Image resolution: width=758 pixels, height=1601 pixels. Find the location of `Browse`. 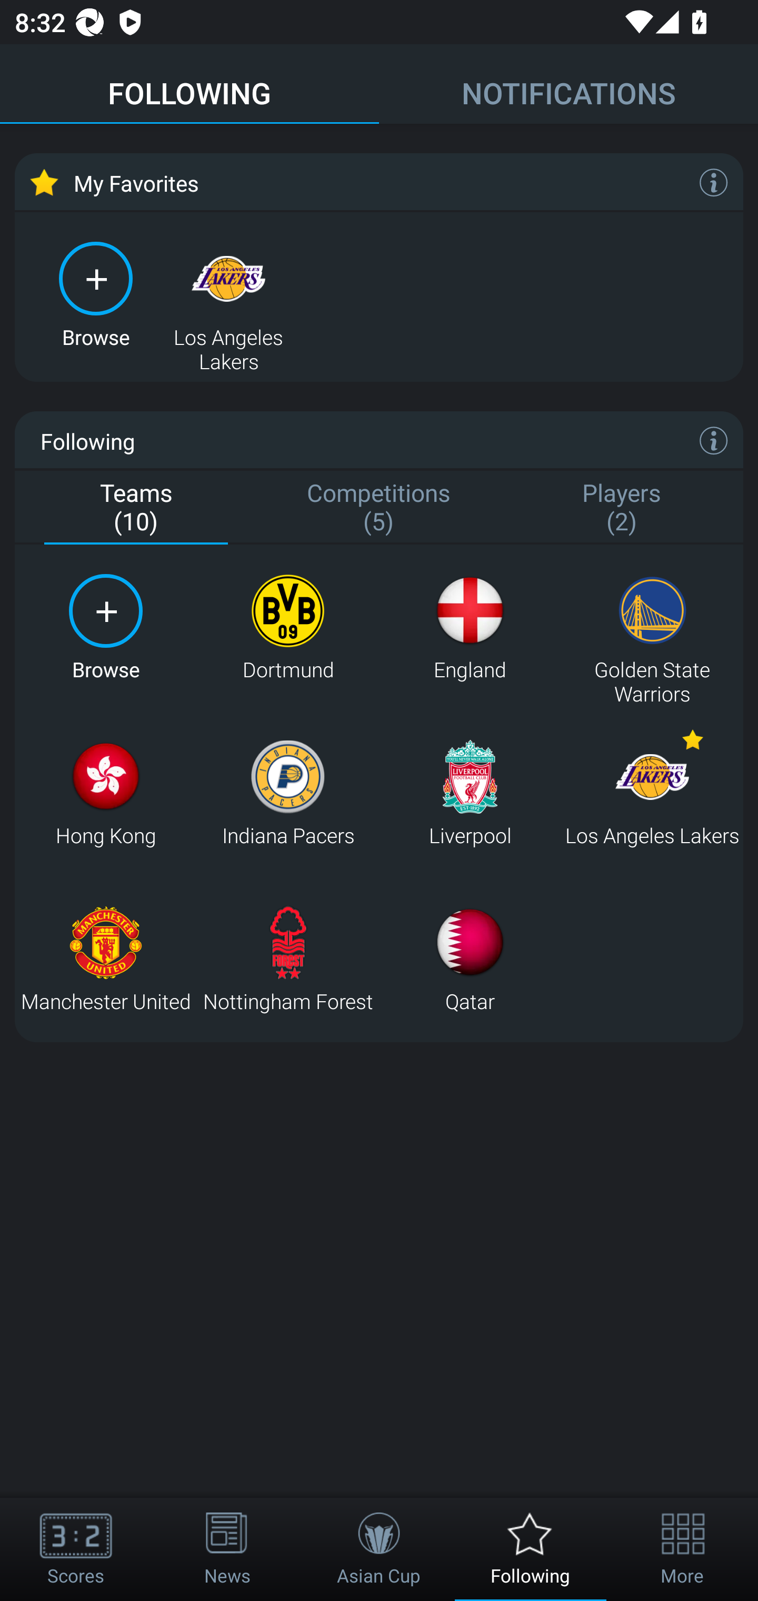

Browse is located at coordinates (105, 627).